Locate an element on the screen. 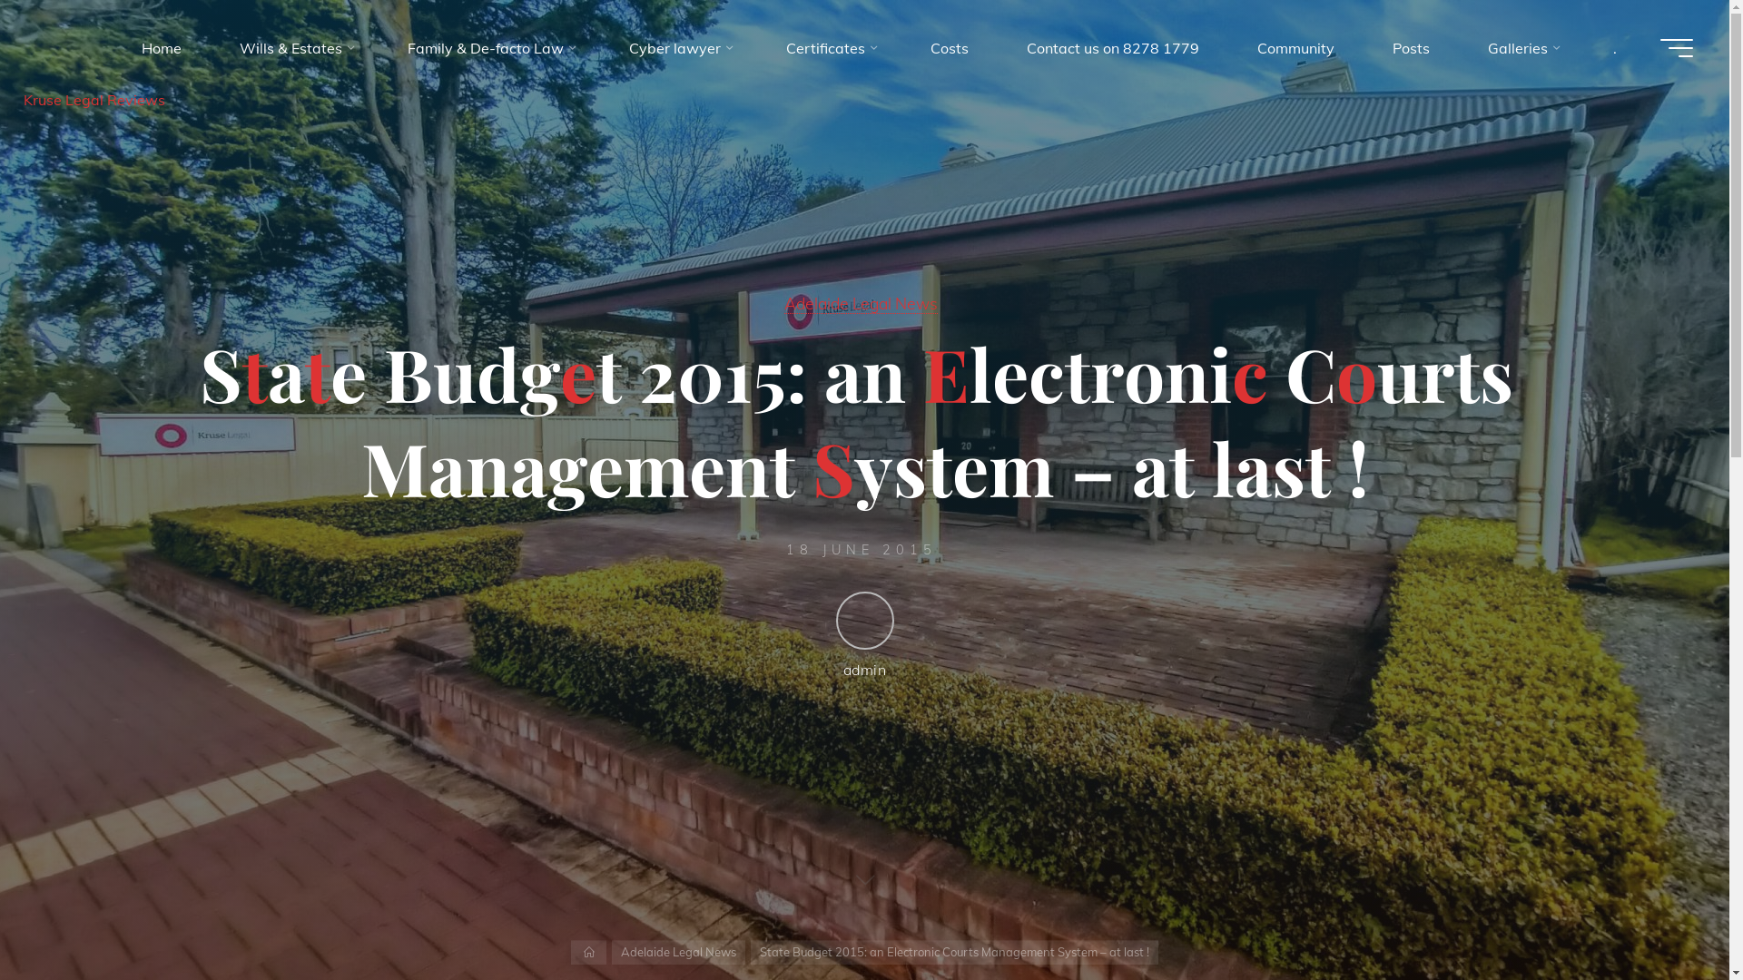  Kruse Legal Reviews is located at coordinates (294, 100).